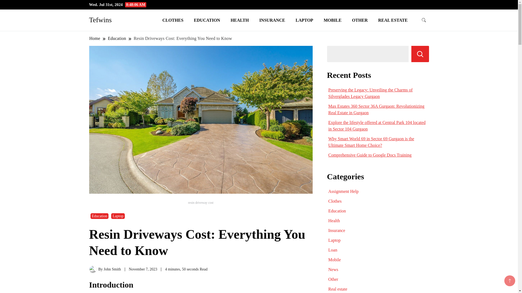  What do you see at coordinates (207, 20) in the screenshot?
I see `EDUCATION` at bounding box center [207, 20].